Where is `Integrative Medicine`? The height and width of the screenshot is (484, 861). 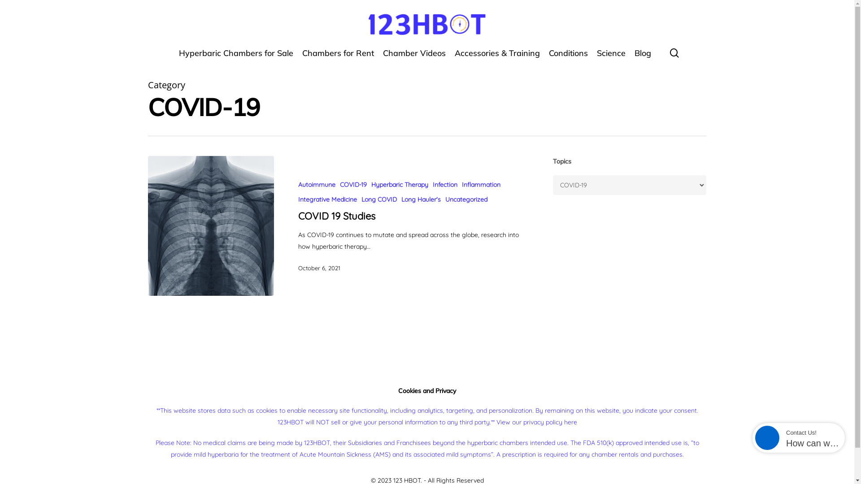 Integrative Medicine is located at coordinates (327, 200).